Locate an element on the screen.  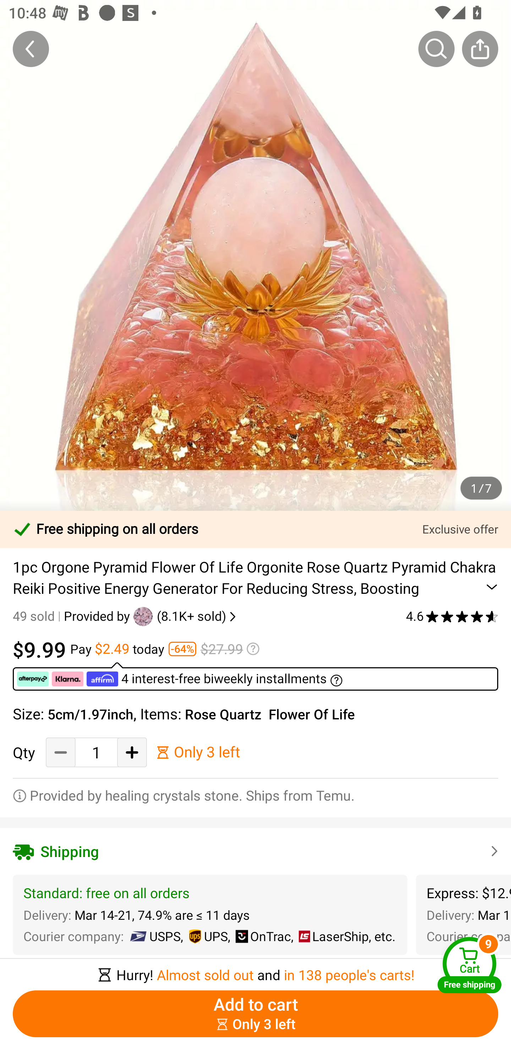
Back is located at coordinates (31, 49).